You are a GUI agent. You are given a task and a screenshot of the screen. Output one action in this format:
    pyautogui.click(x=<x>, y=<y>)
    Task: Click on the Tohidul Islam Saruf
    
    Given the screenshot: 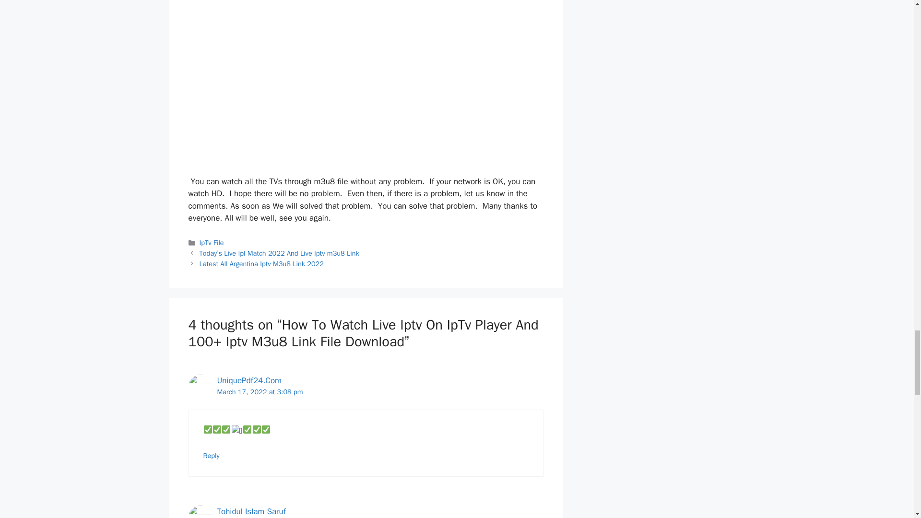 What is the action you would take?
    pyautogui.click(x=251, y=511)
    